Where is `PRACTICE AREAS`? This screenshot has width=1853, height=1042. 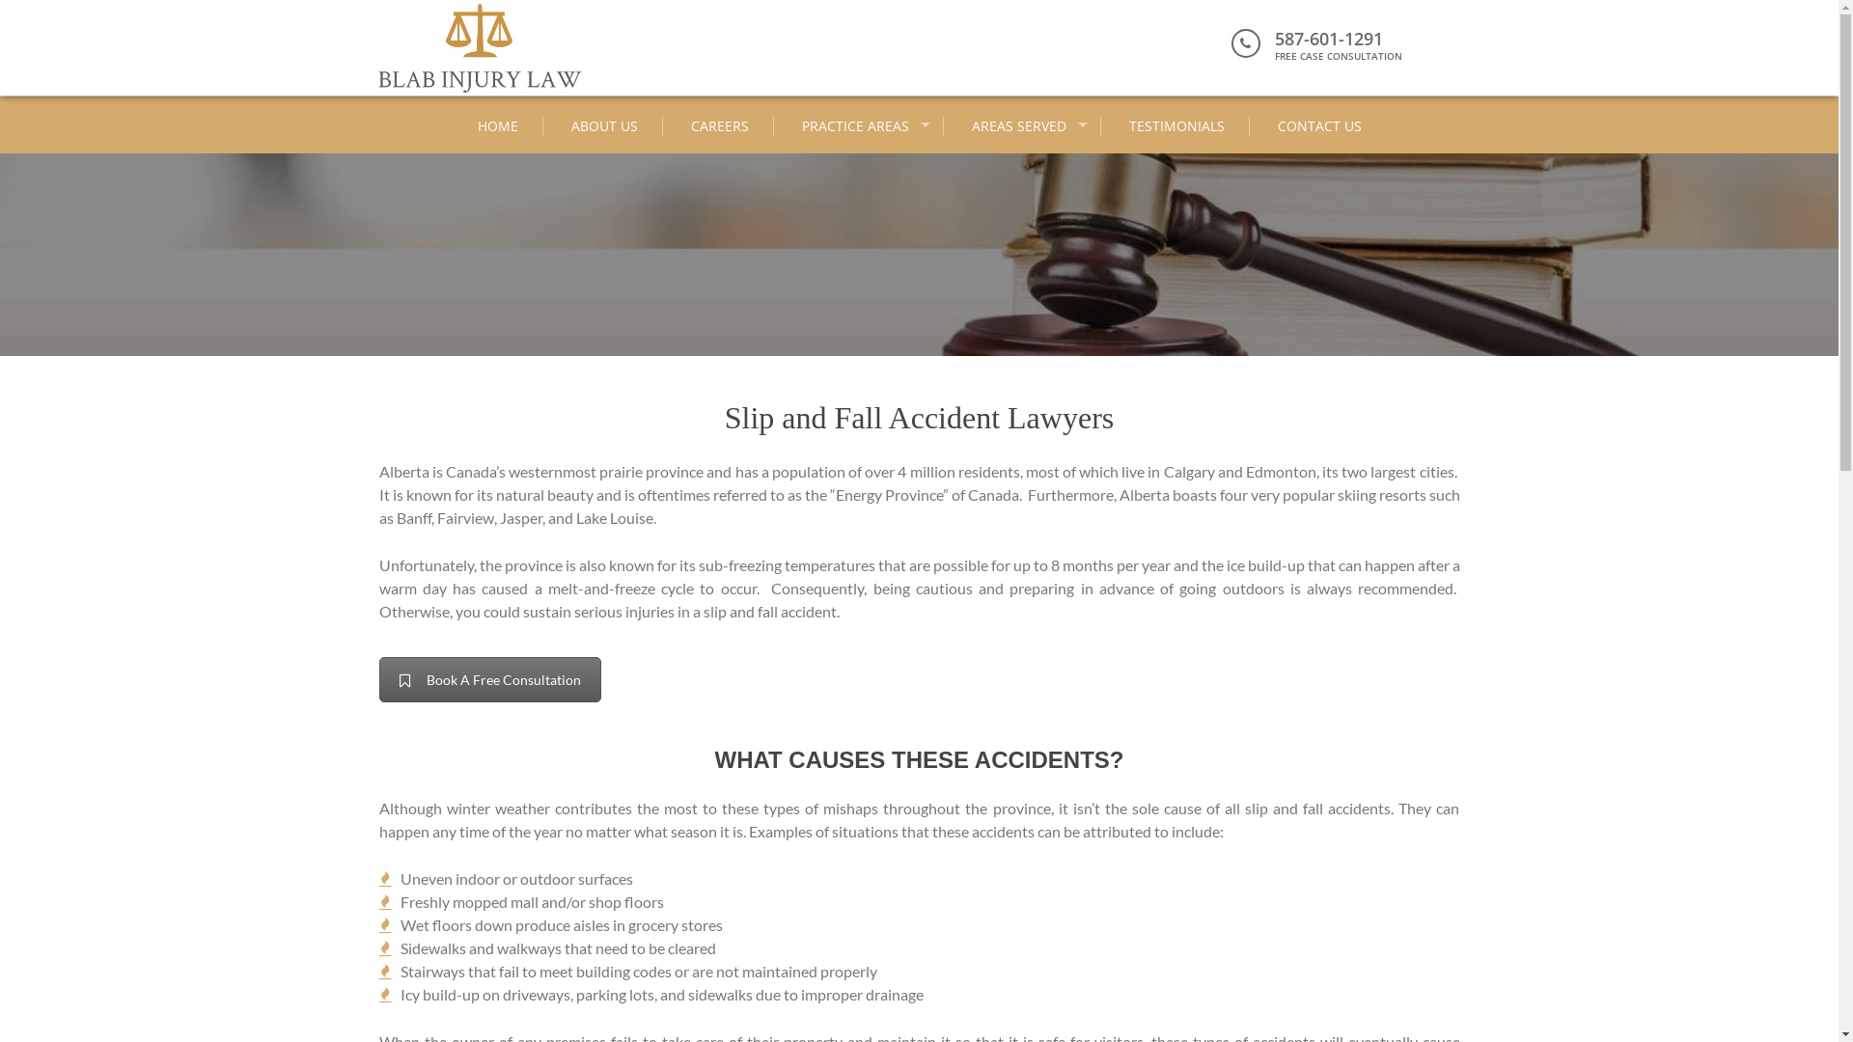
PRACTICE AREAS is located at coordinates (861, 126).